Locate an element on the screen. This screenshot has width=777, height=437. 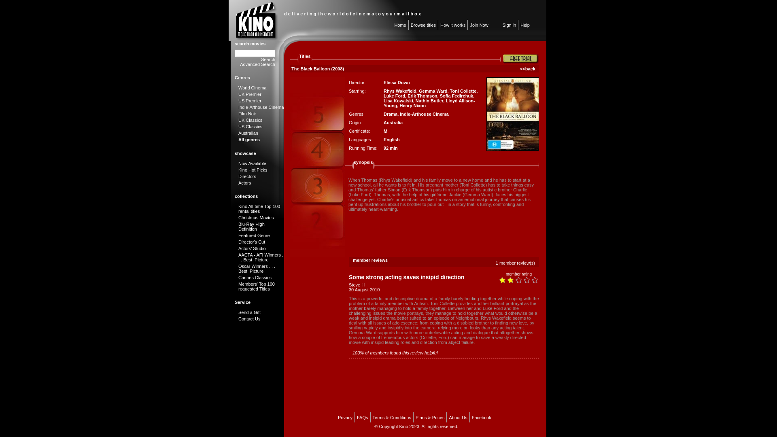
Australian is located at coordinates (248, 133).